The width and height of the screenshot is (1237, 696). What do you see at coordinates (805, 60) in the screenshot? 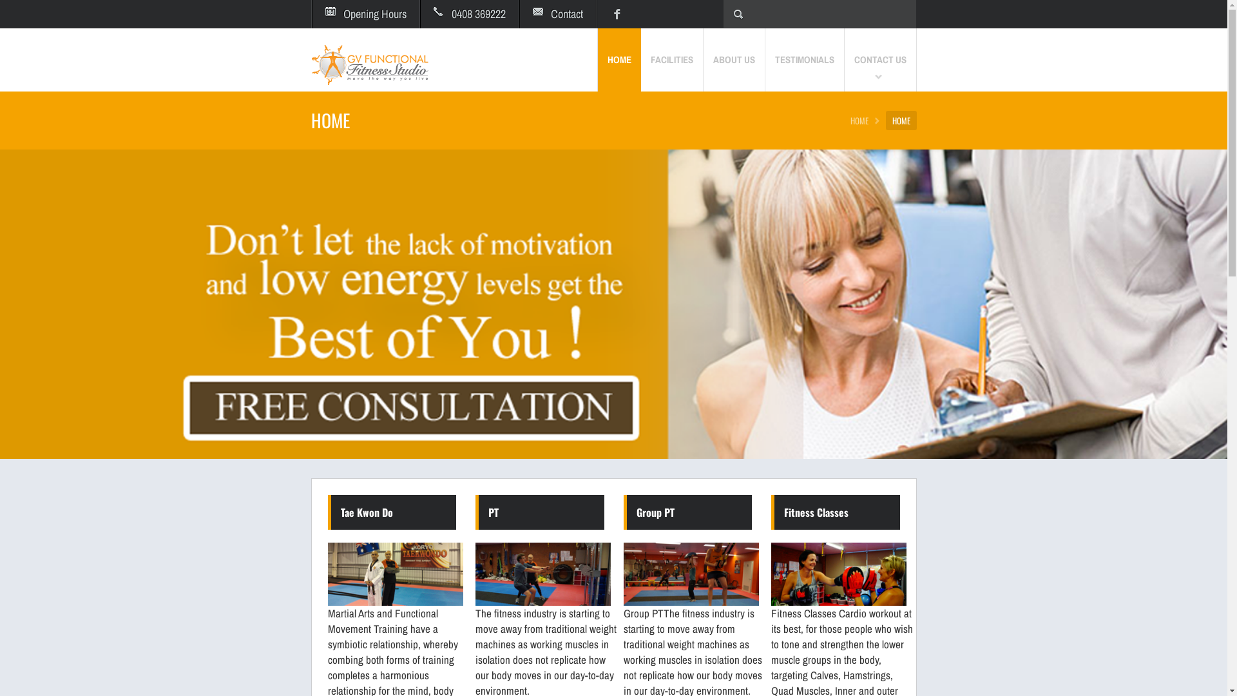
I see `TESTIMONIALS` at bounding box center [805, 60].